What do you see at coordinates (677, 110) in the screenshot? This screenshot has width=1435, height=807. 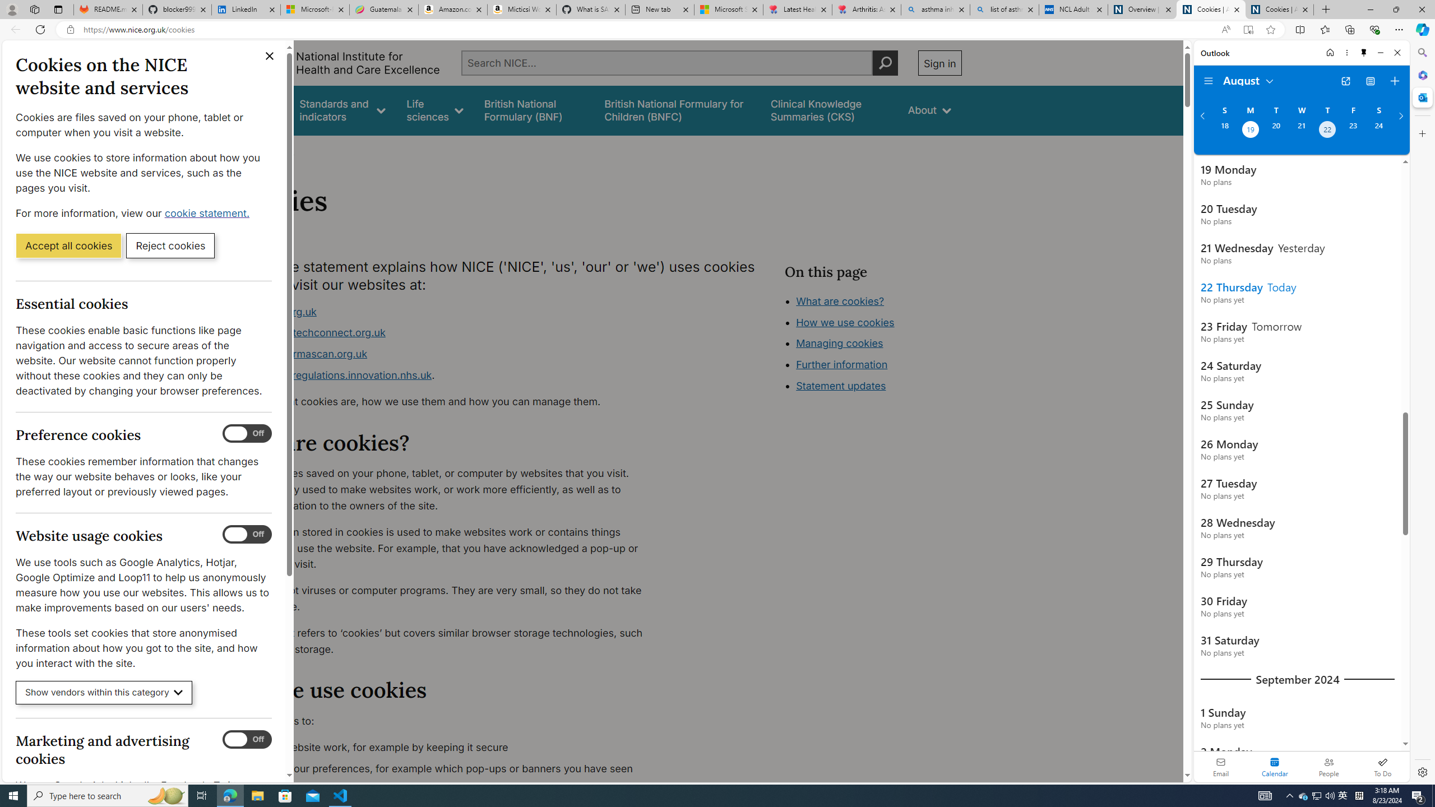 I see `British National Formulary for Children (BNFC)` at bounding box center [677, 110].